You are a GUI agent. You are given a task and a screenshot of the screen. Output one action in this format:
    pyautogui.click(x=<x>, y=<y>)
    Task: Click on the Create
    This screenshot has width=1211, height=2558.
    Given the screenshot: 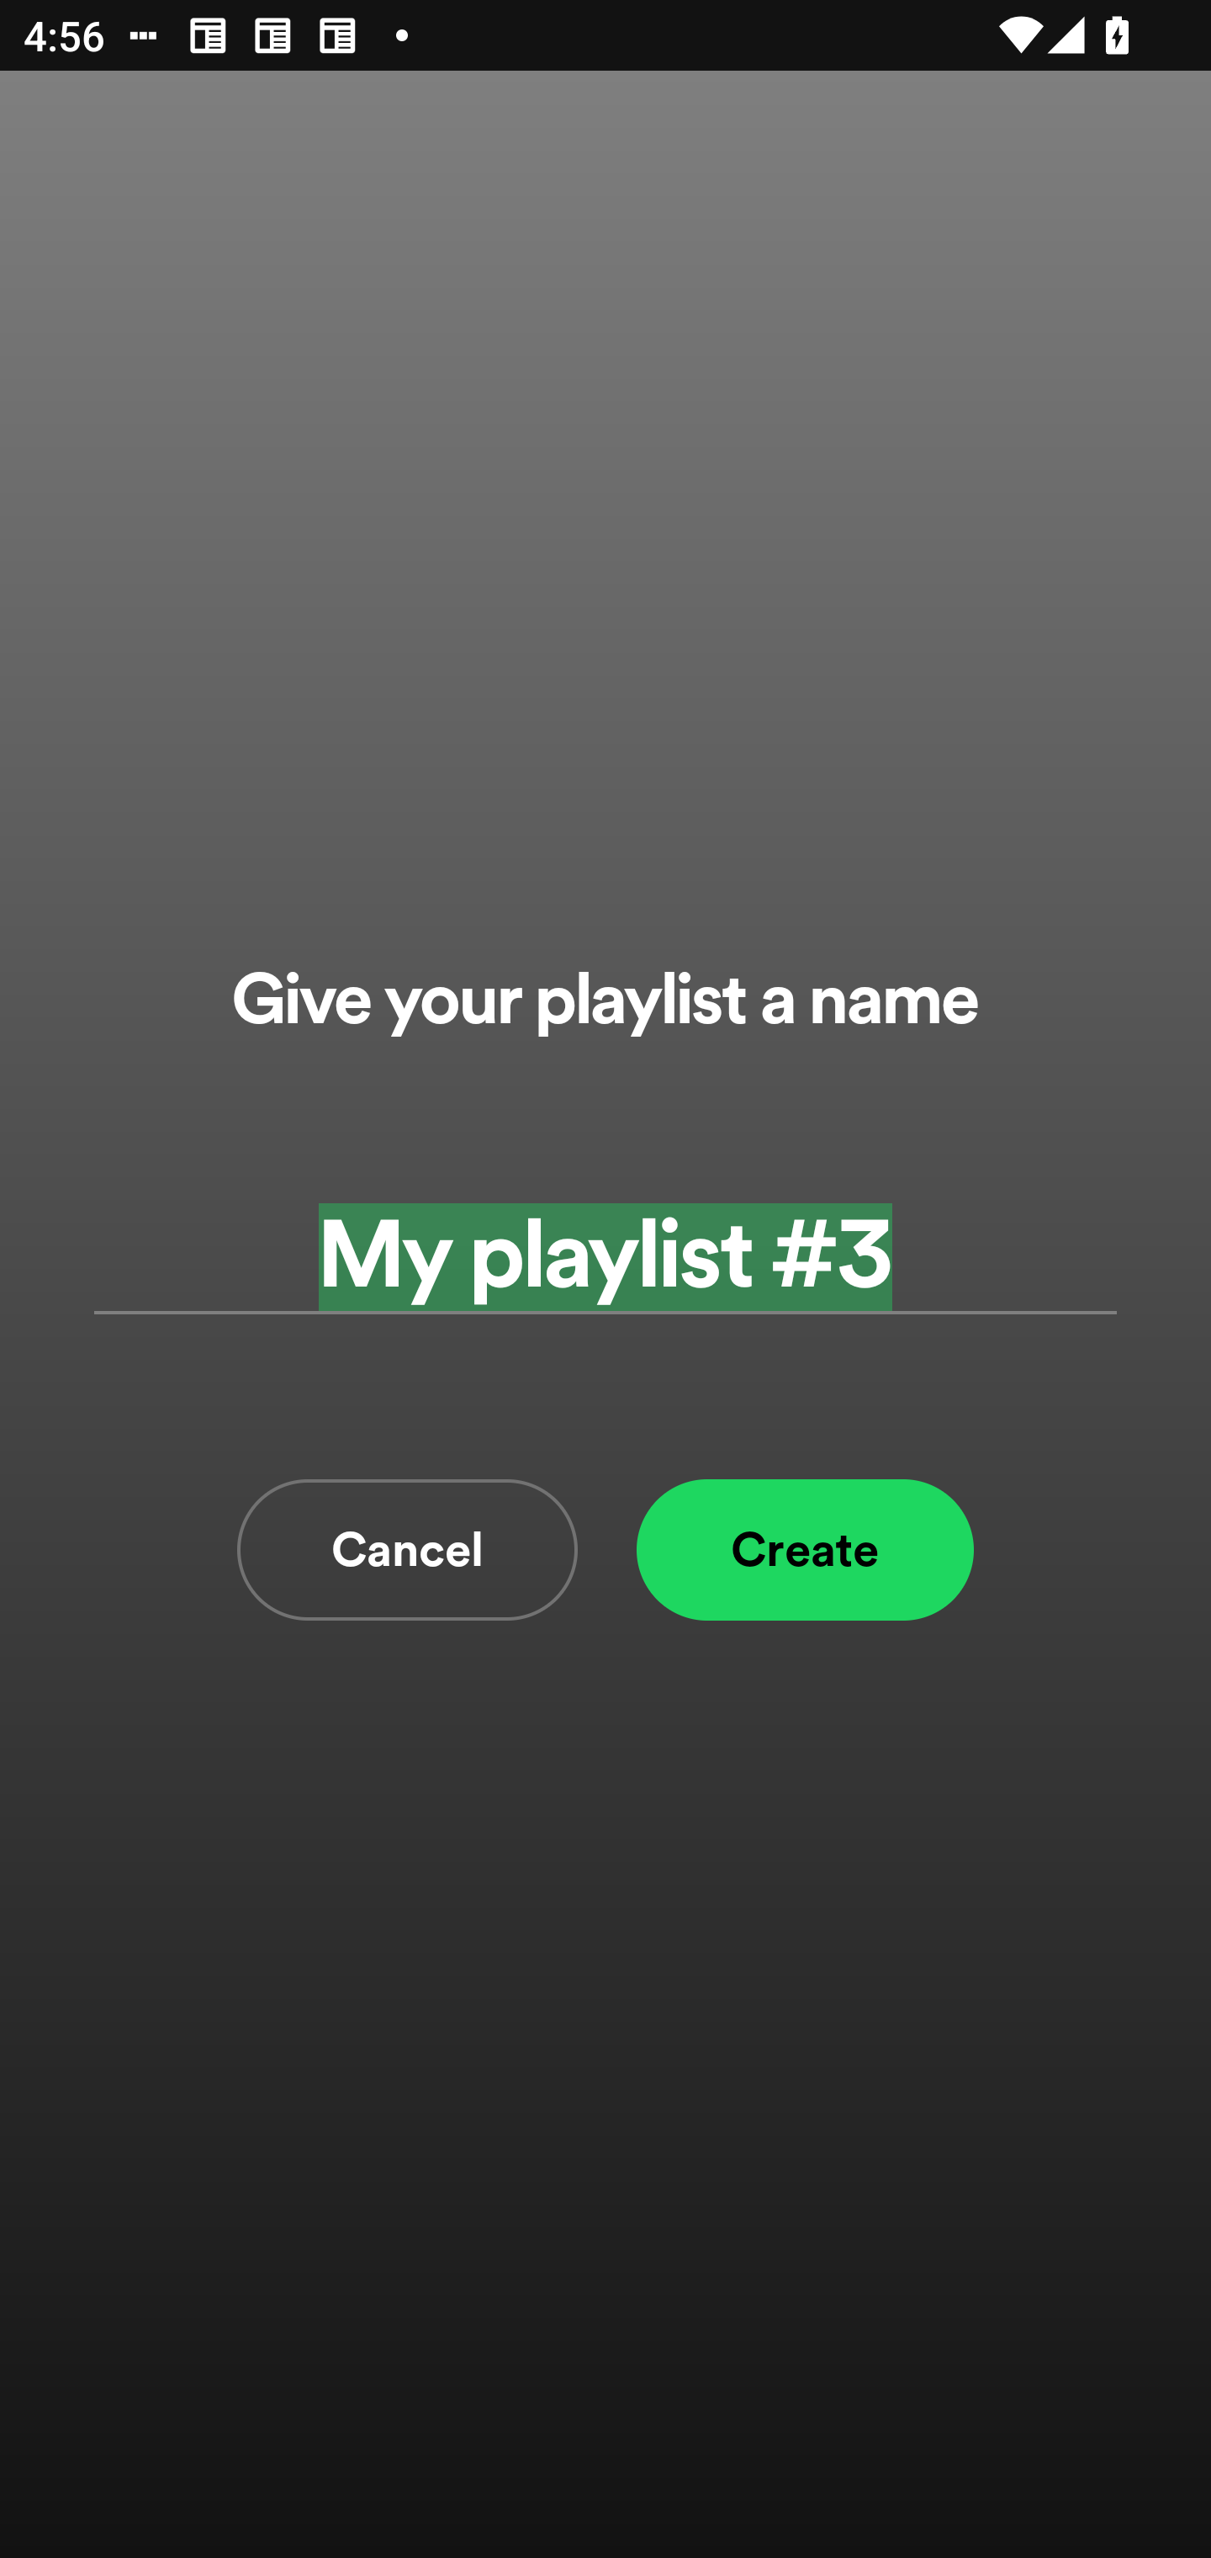 What is the action you would take?
    pyautogui.click(x=805, y=1550)
    